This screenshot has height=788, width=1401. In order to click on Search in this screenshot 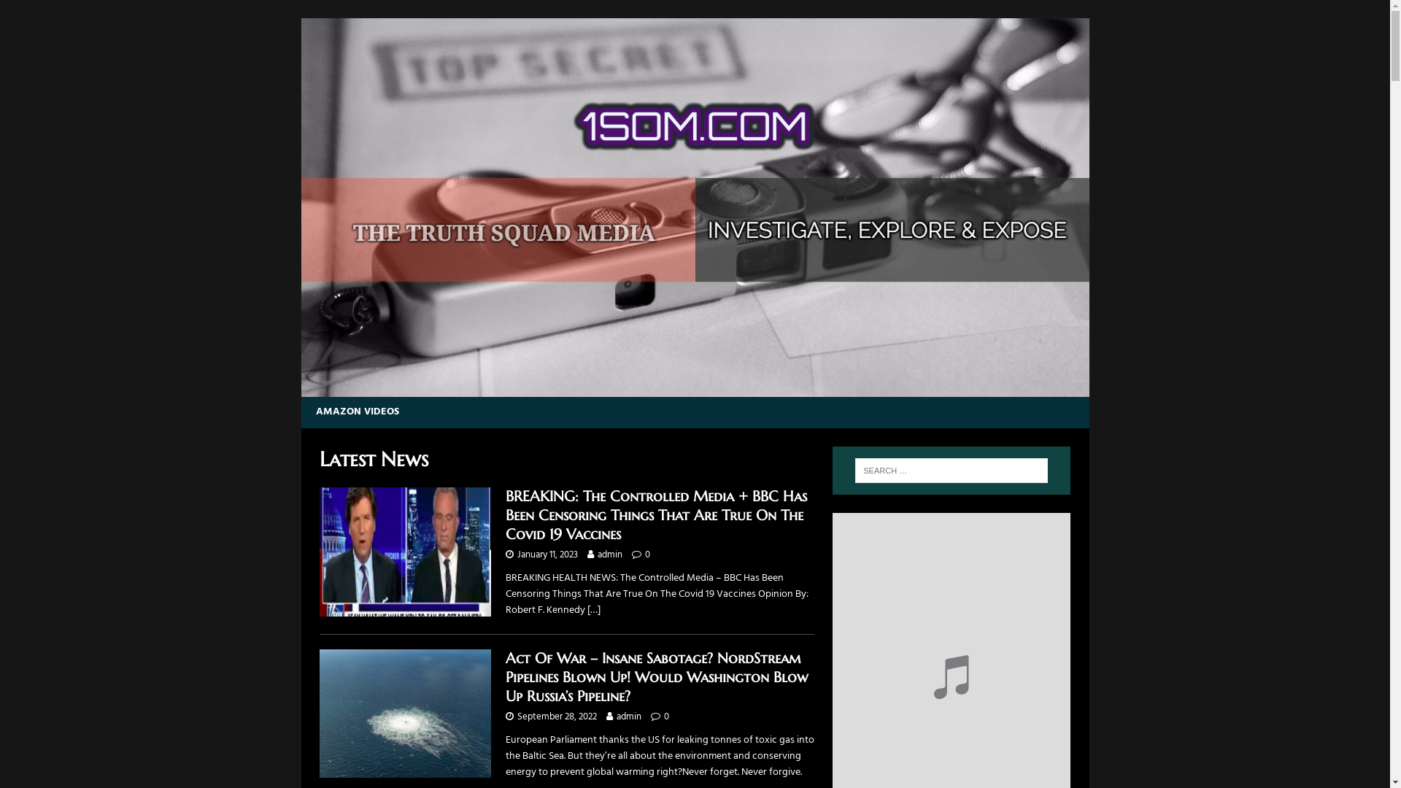, I will do `click(55, 12)`.